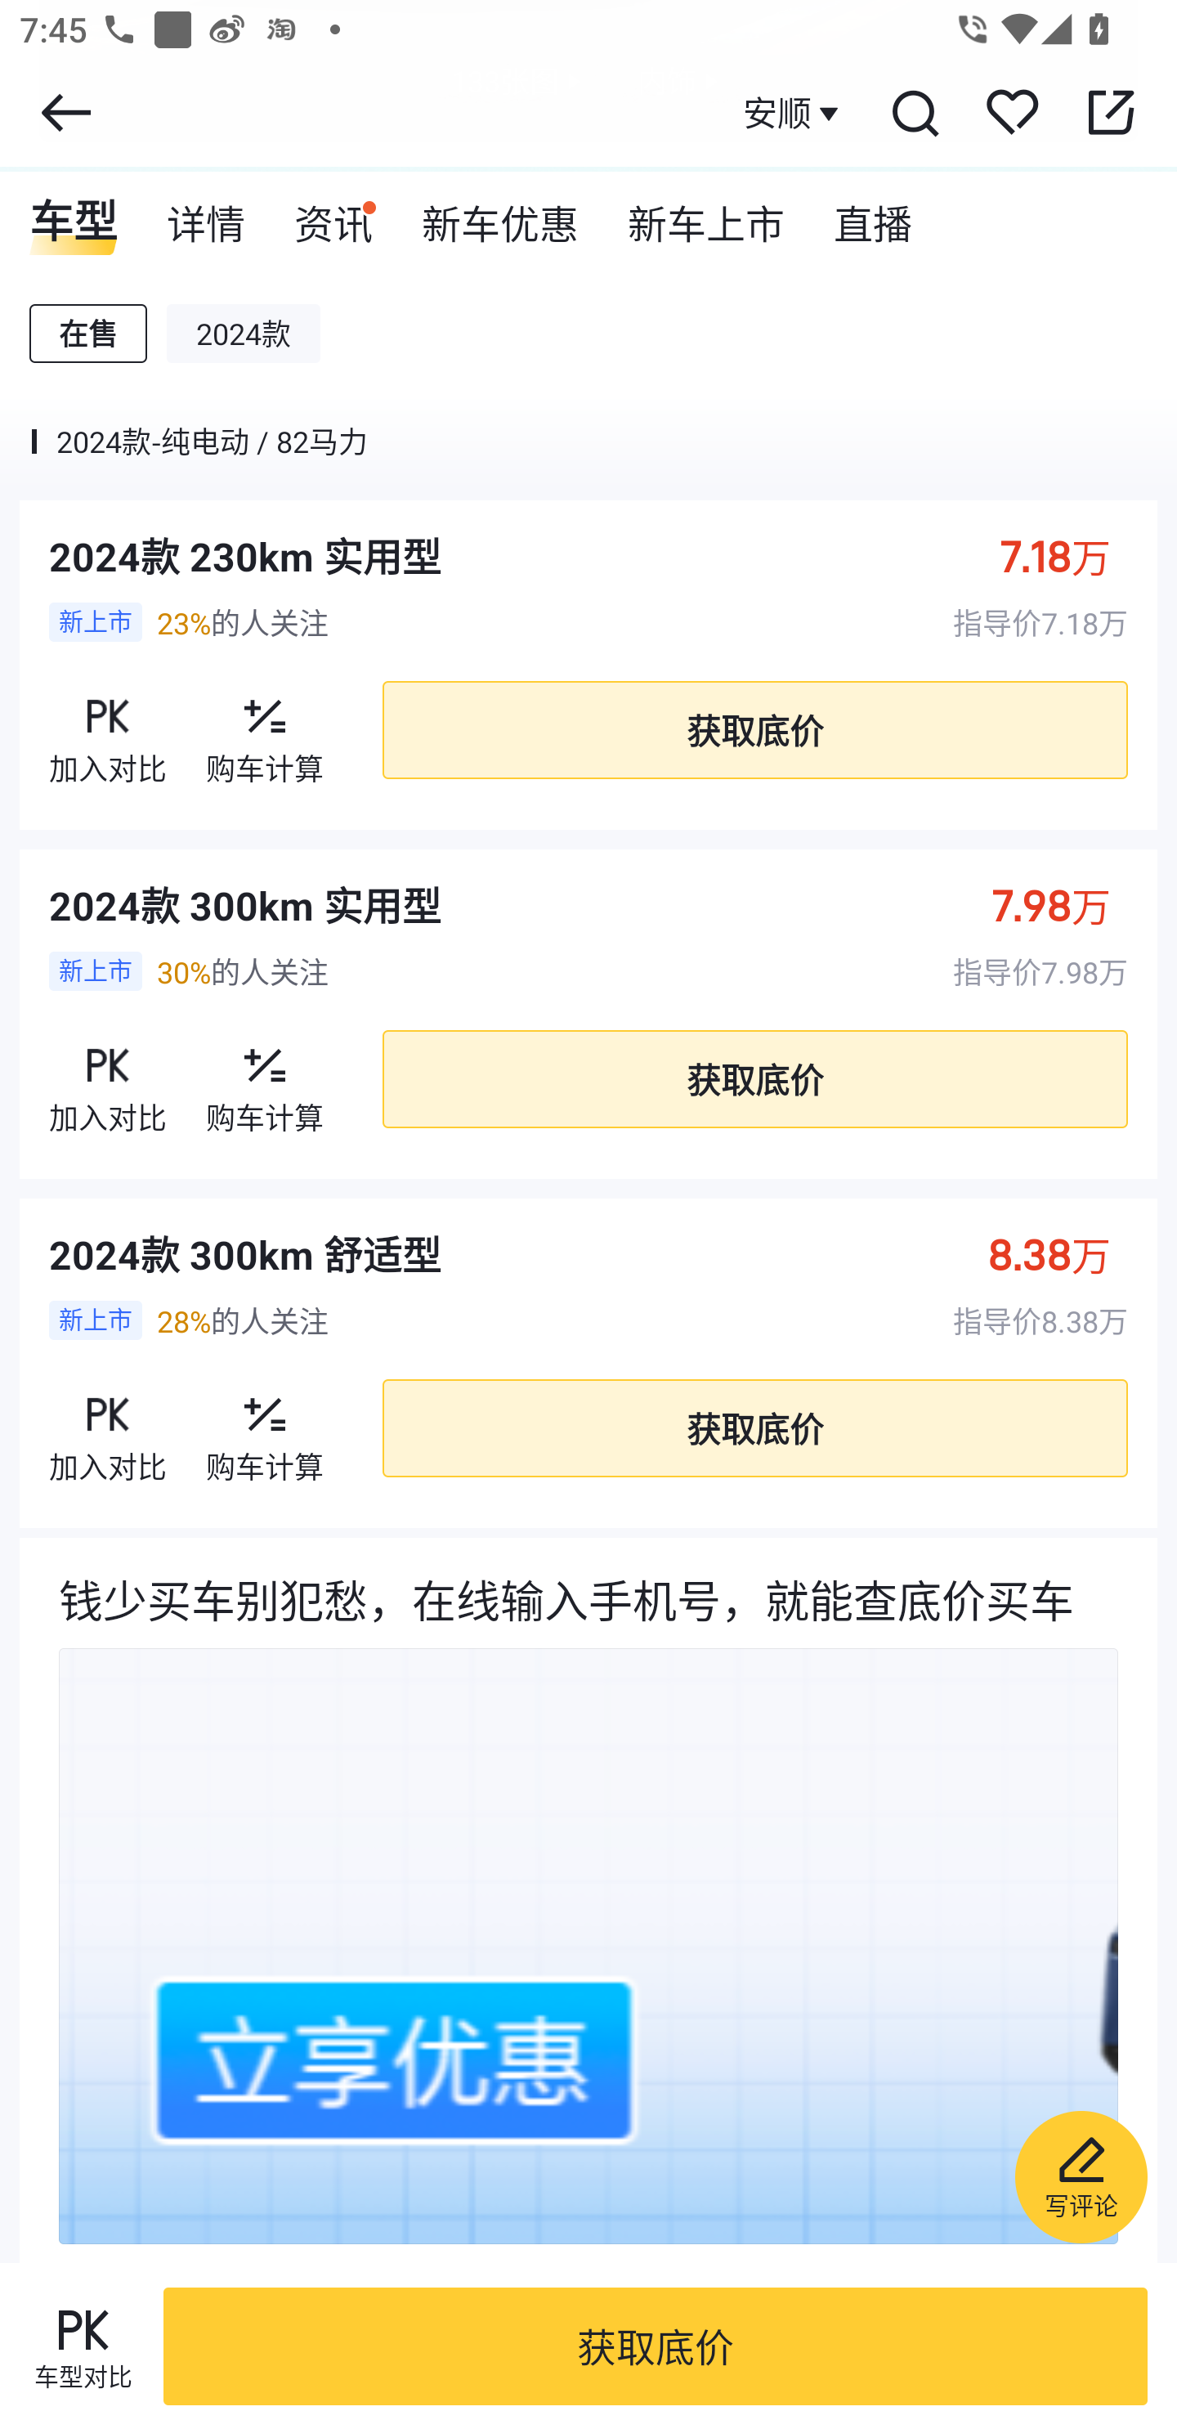 The image size is (1177, 2420). I want to click on 加入对比, so click(108, 730).